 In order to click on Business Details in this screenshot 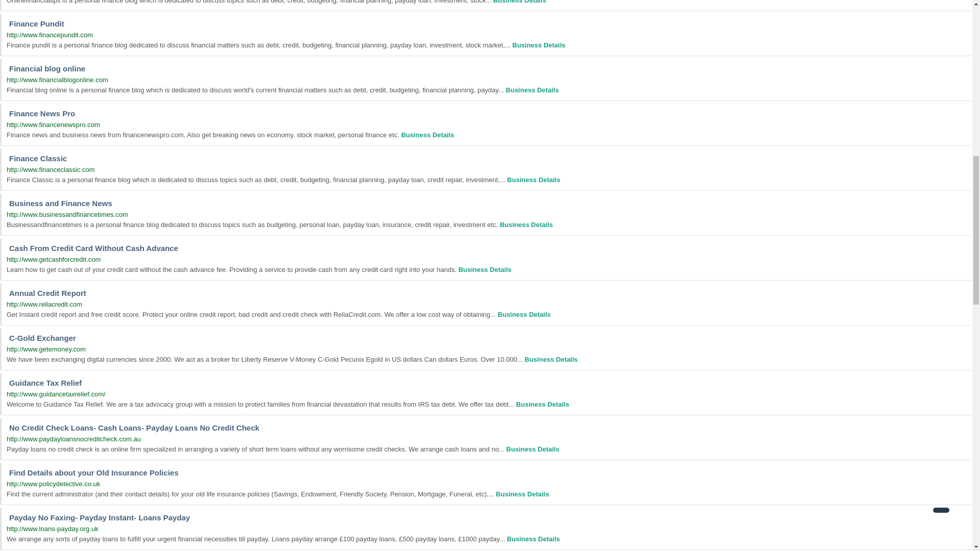, I will do `click(532, 90)`.